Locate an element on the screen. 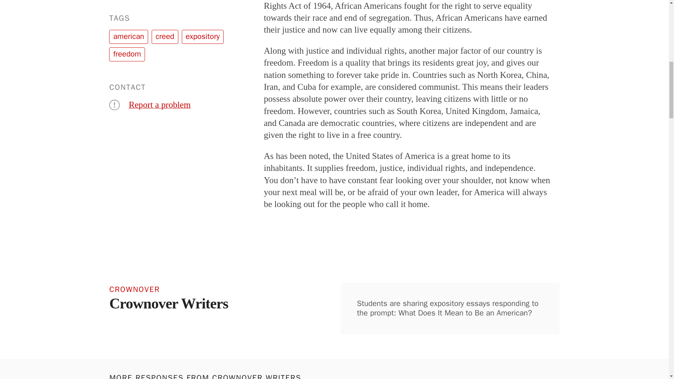  Report a problem is located at coordinates (159, 105).